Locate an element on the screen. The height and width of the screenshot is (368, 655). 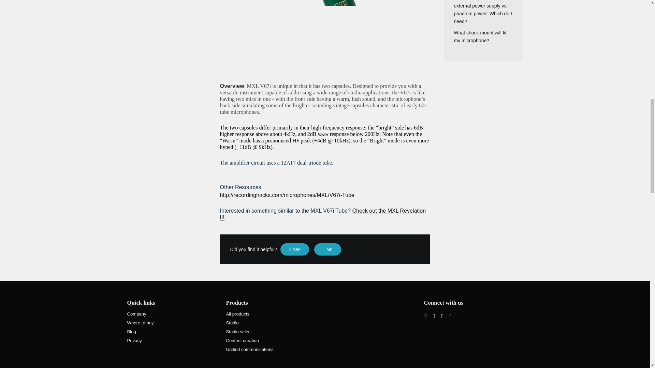
Blog is located at coordinates (131, 331).